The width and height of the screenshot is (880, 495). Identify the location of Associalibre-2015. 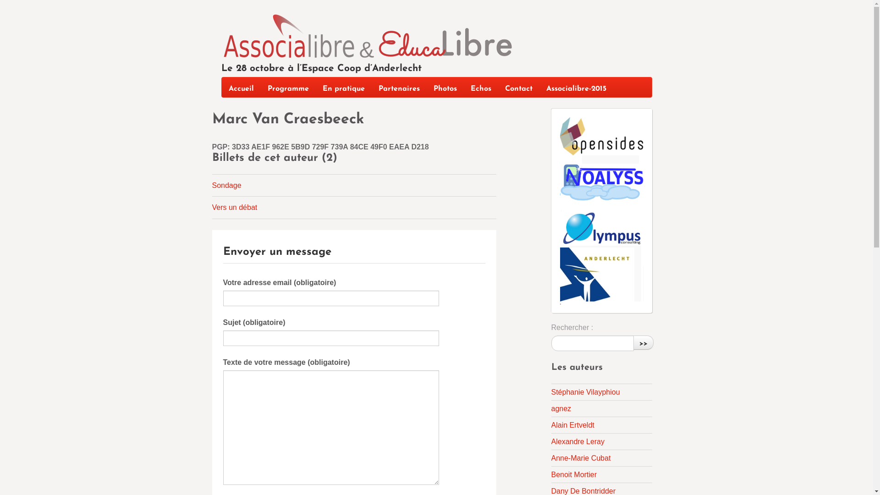
(576, 87).